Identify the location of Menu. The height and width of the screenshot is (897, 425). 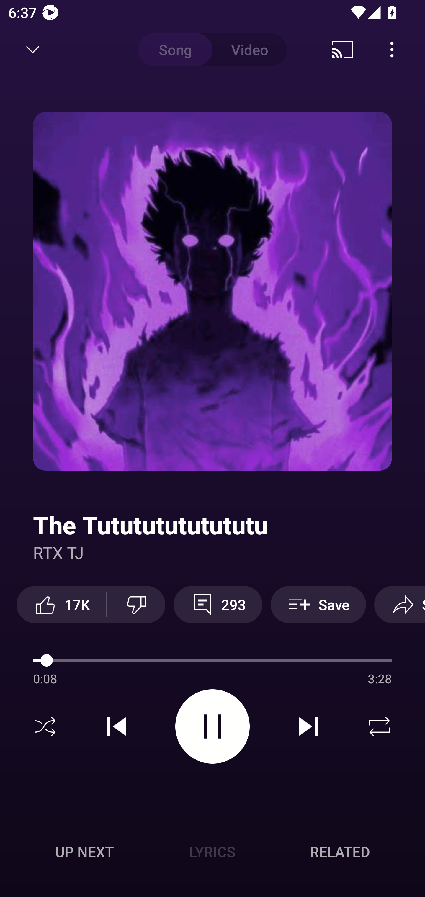
(392, 50).